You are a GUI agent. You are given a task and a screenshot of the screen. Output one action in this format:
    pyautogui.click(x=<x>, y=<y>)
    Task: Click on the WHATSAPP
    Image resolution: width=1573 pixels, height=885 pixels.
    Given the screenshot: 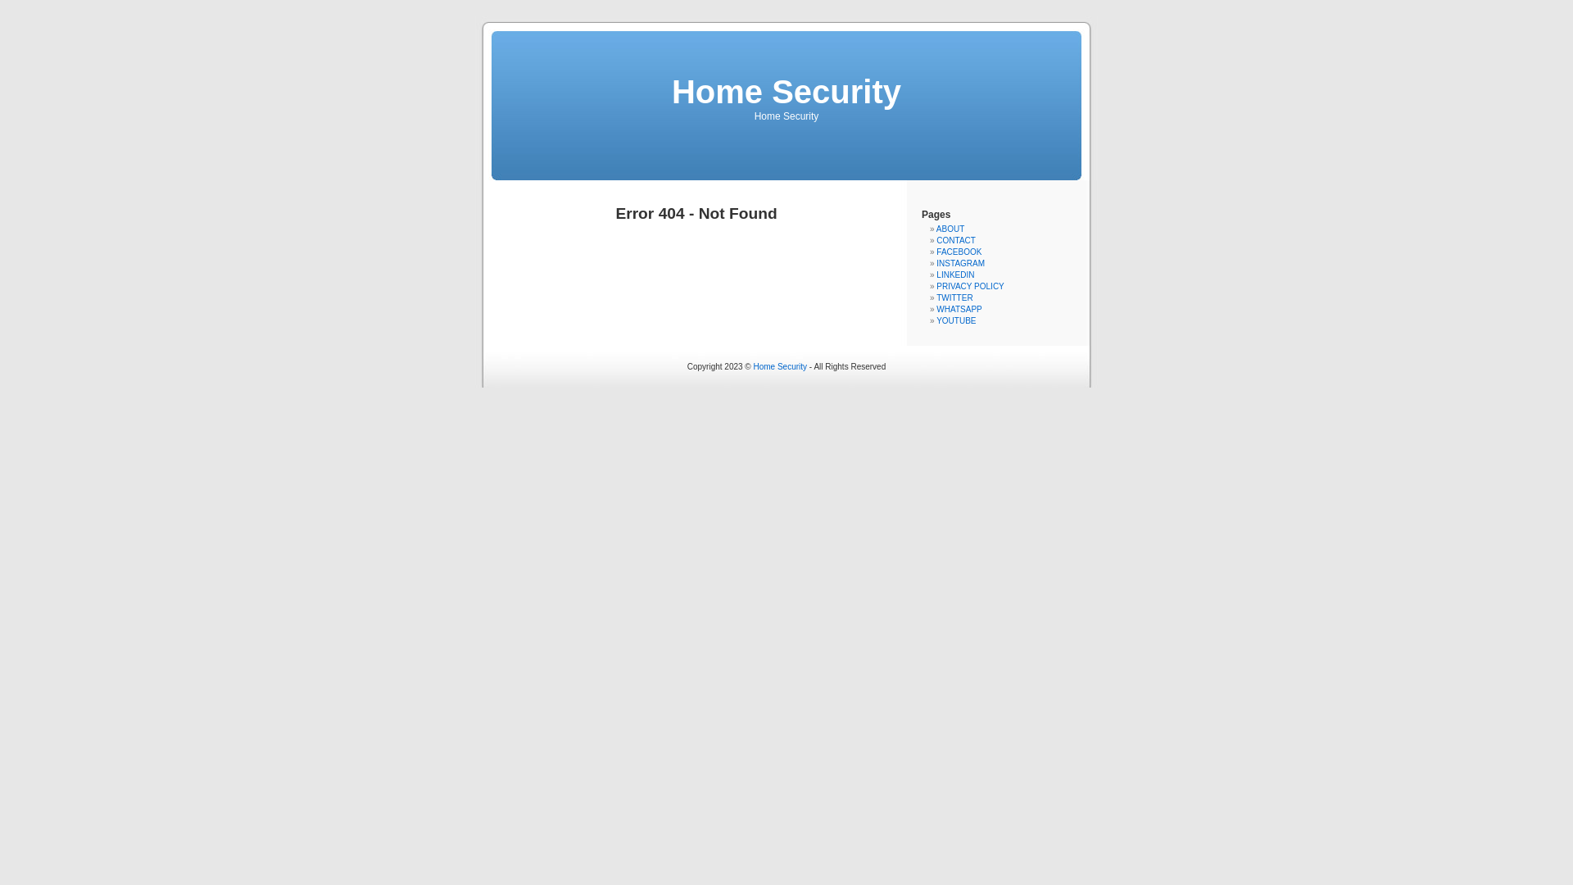 What is the action you would take?
    pyautogui.click(x=959, y=310)
    